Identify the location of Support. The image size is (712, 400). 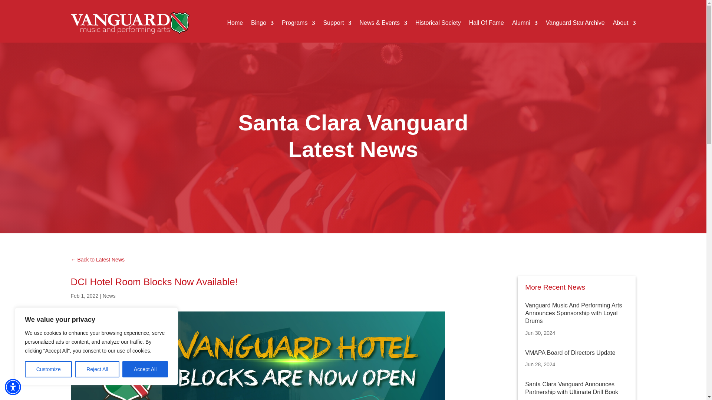
(337, 23).